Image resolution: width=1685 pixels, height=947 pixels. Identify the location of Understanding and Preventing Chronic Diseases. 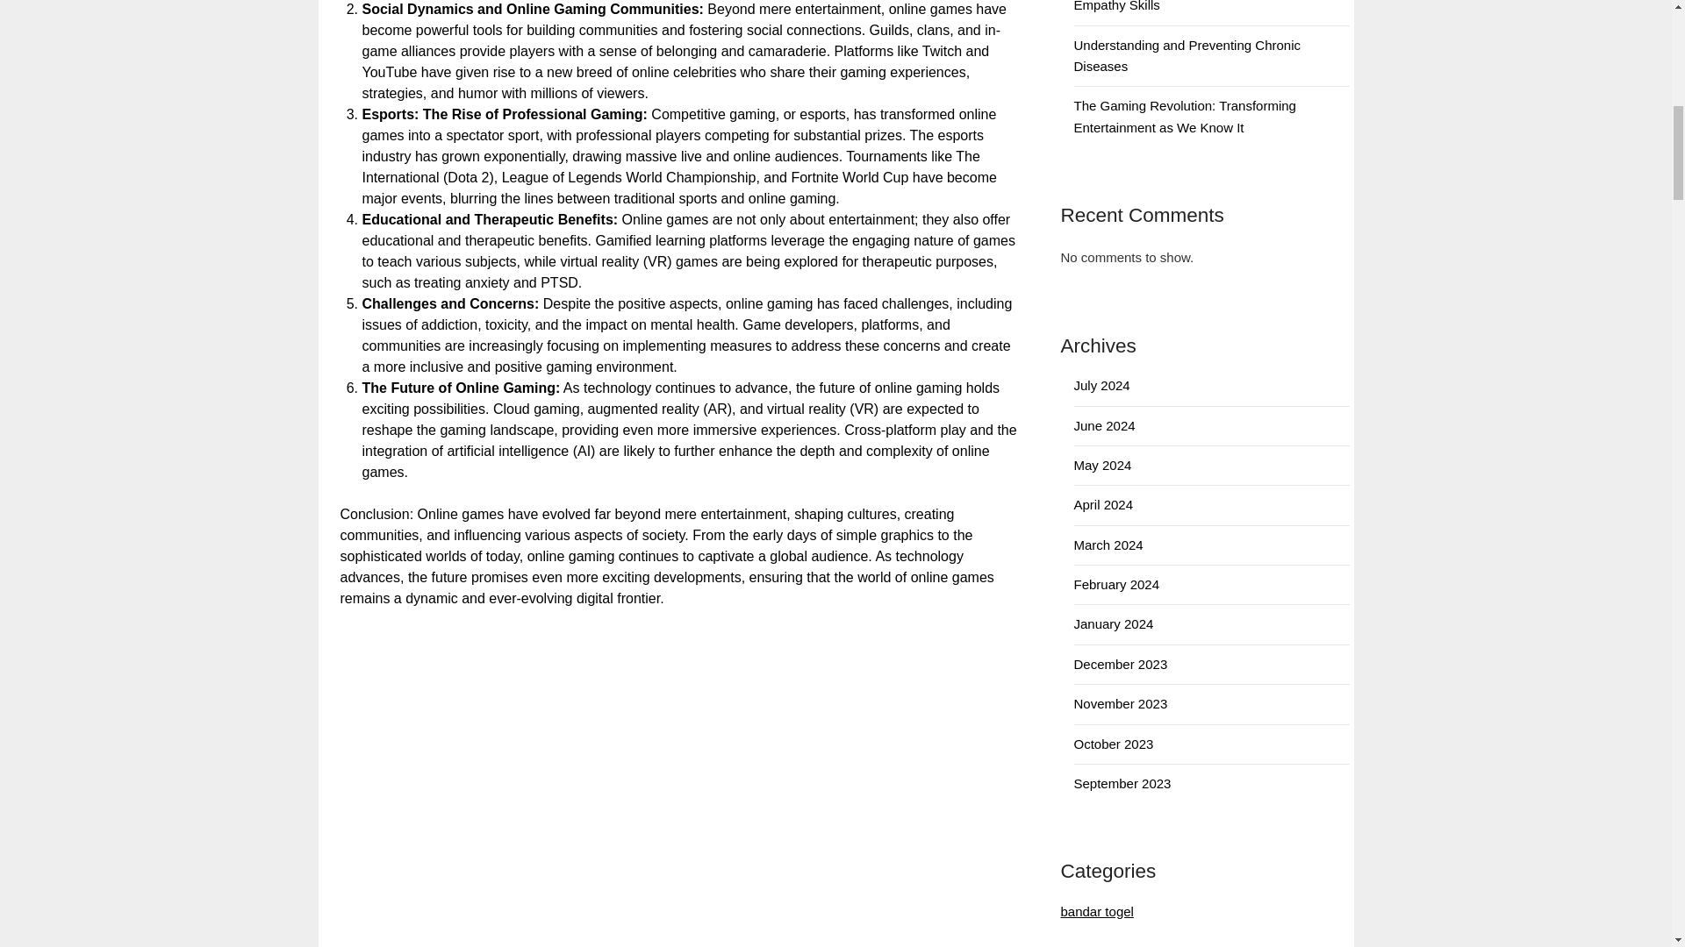
(1187, 56).